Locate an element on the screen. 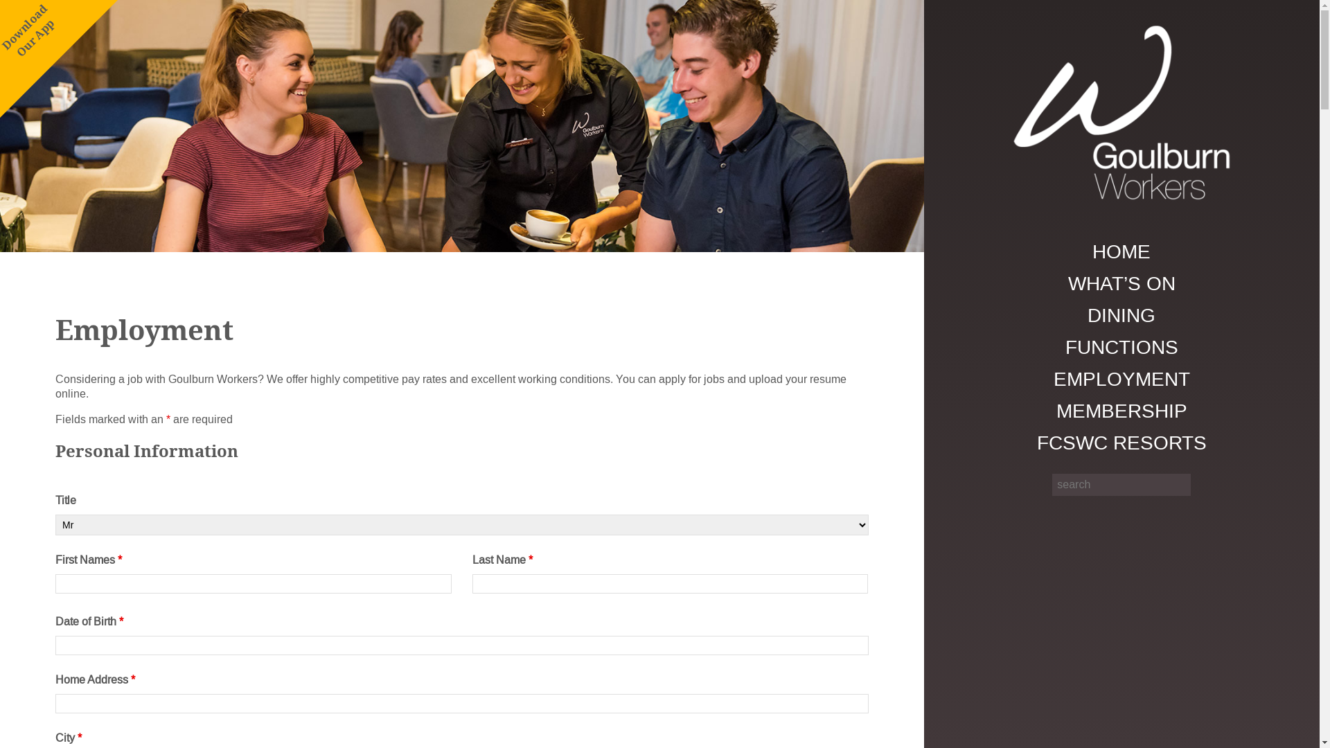 This screenshot has width=1330, height=748. DINING is located at coordinates (1122, 316).